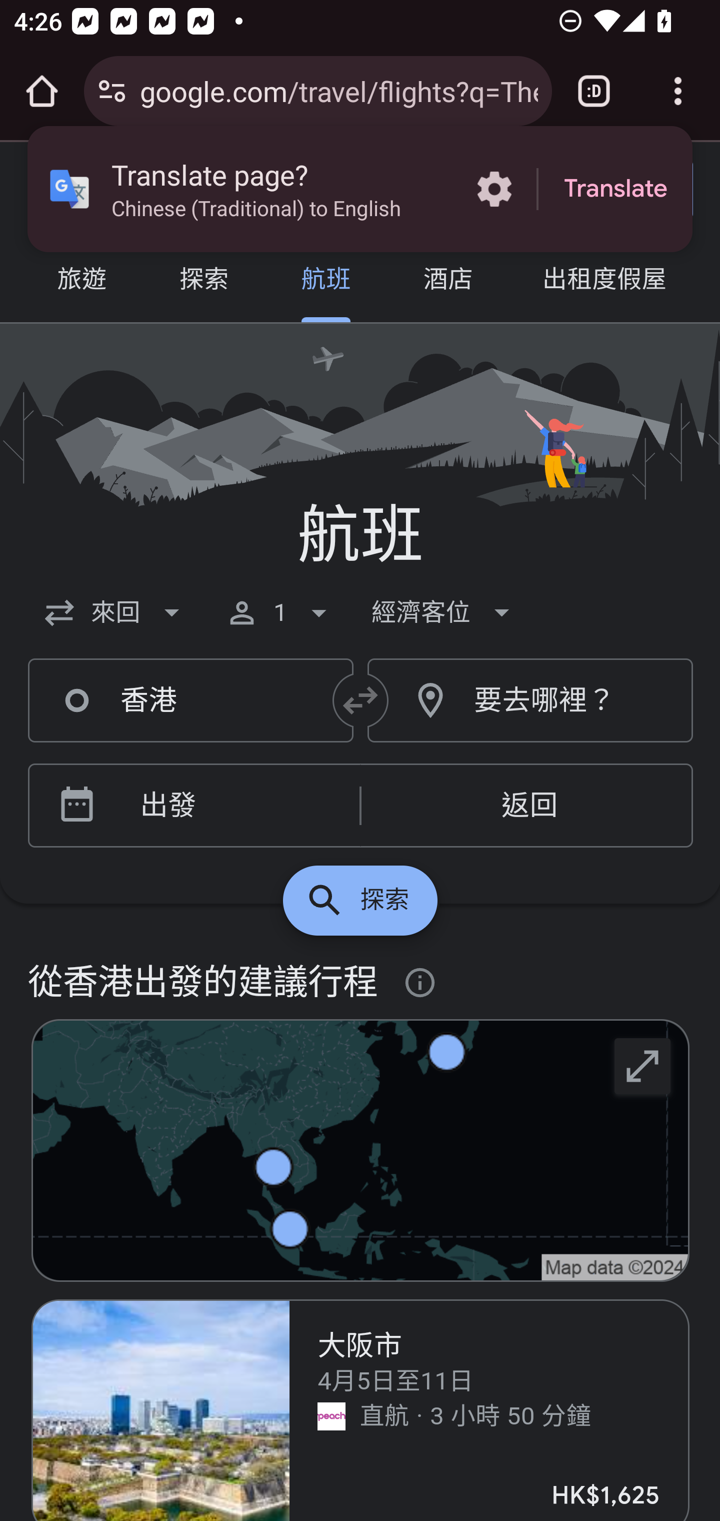 The image size is (720, 1521). I want to click on 將出發地同埋目的地對調, so click(361, 700).